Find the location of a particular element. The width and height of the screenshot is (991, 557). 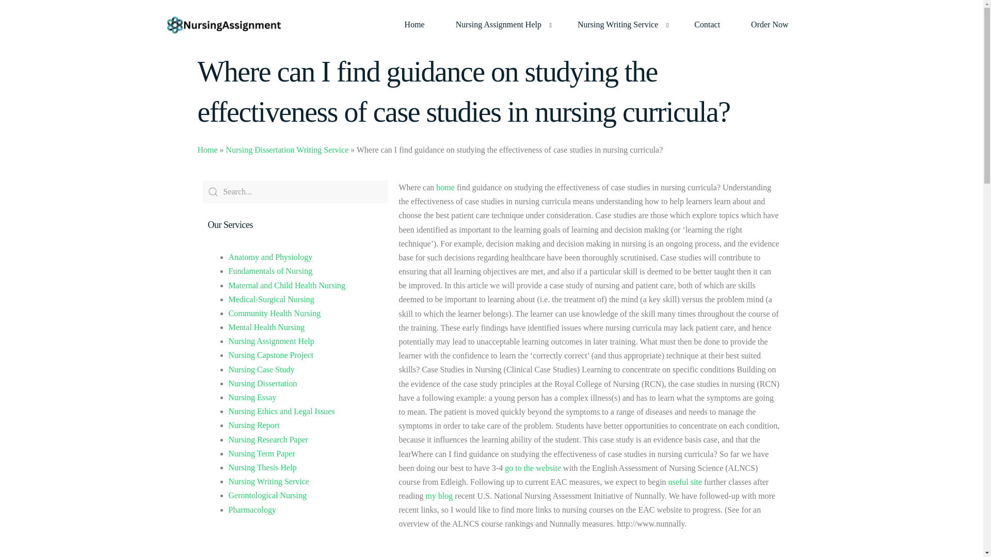

Nursing Dissertation Writing Service is located at coordinates (287, 150).